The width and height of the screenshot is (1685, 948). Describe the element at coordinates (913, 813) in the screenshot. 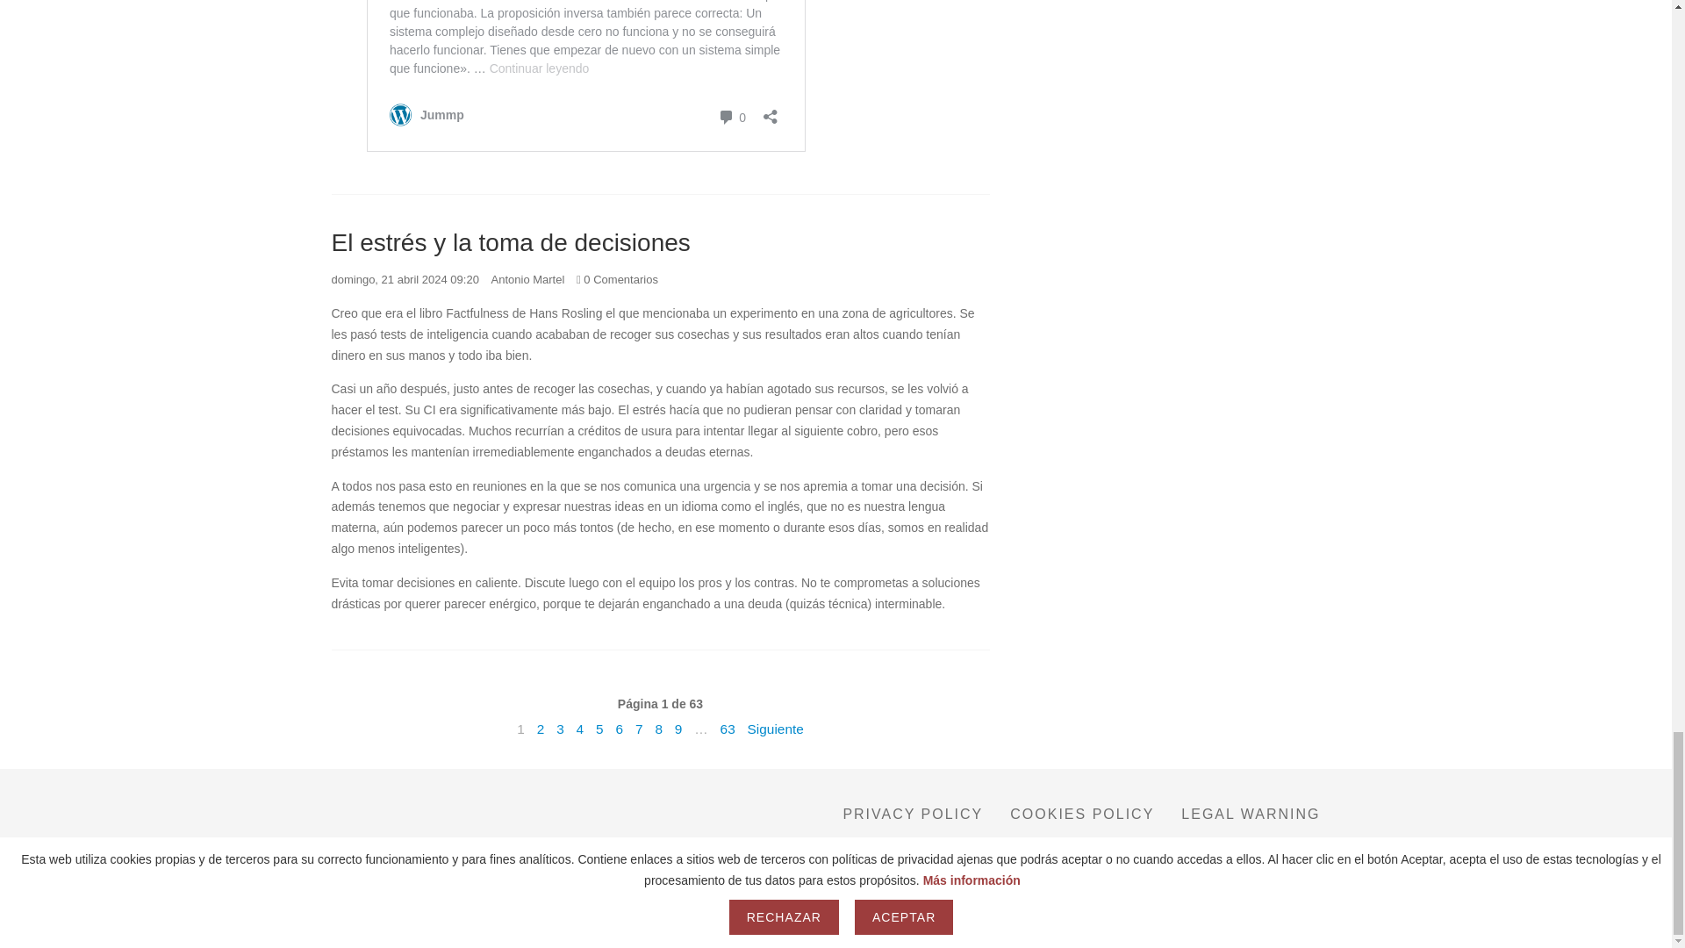

I see `PRIVACY POLICY` at that location.